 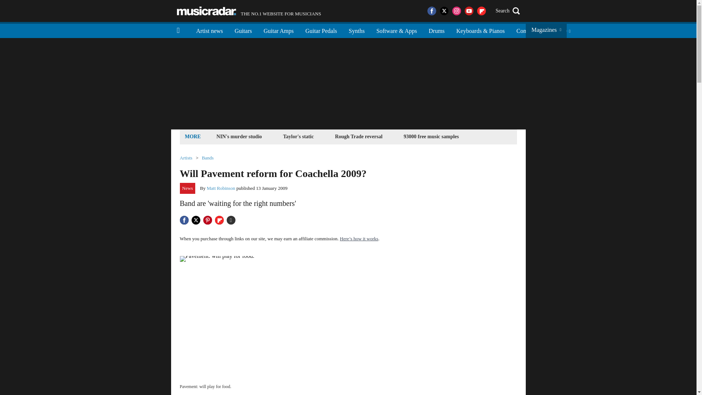 What do you see at coordinates (529, 30) in the screenshot?
I see `Controllers` at bounding box center [529, 30].